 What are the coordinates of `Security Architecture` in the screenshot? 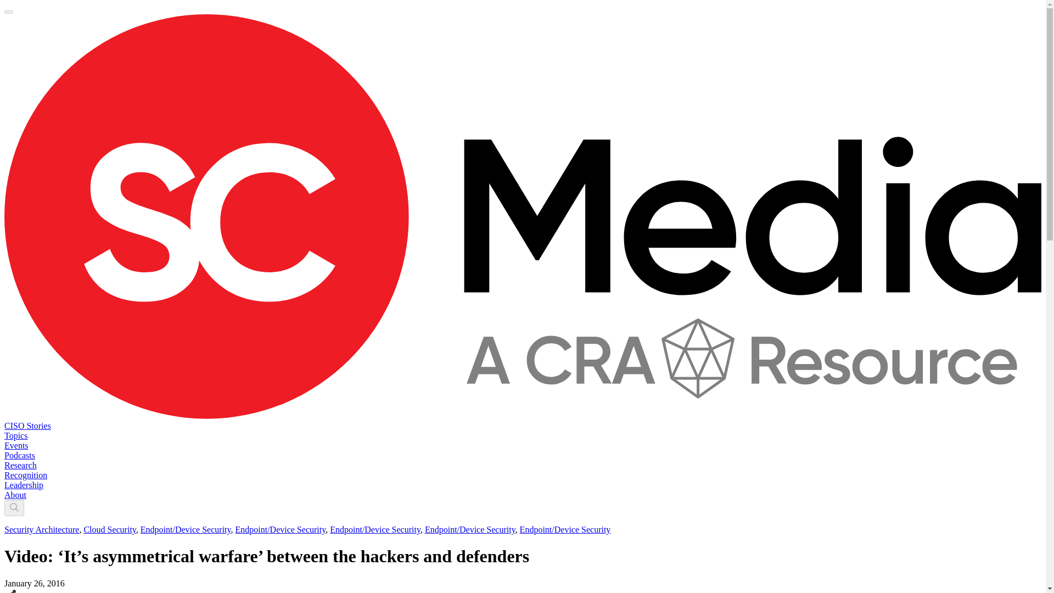 It's located at (42, 529).